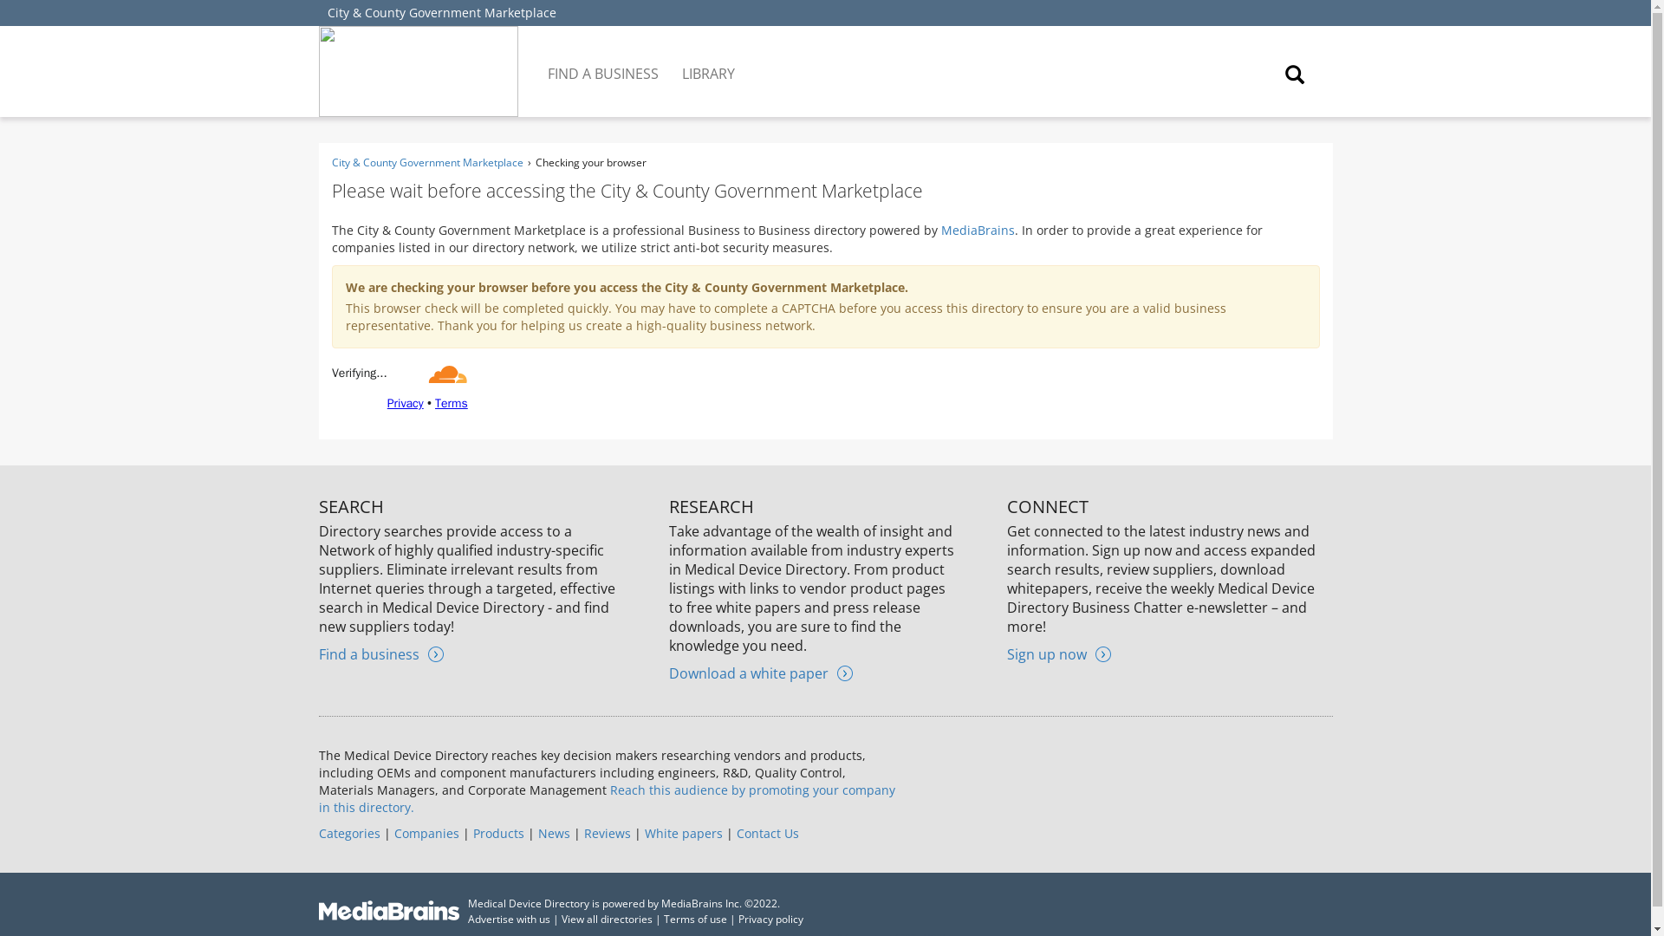 The width and height of the screenshot is (1664, 936). What do you see at coordinates (553, 832) in the screenshot?
I see `News` at bounding box center [553, 832].